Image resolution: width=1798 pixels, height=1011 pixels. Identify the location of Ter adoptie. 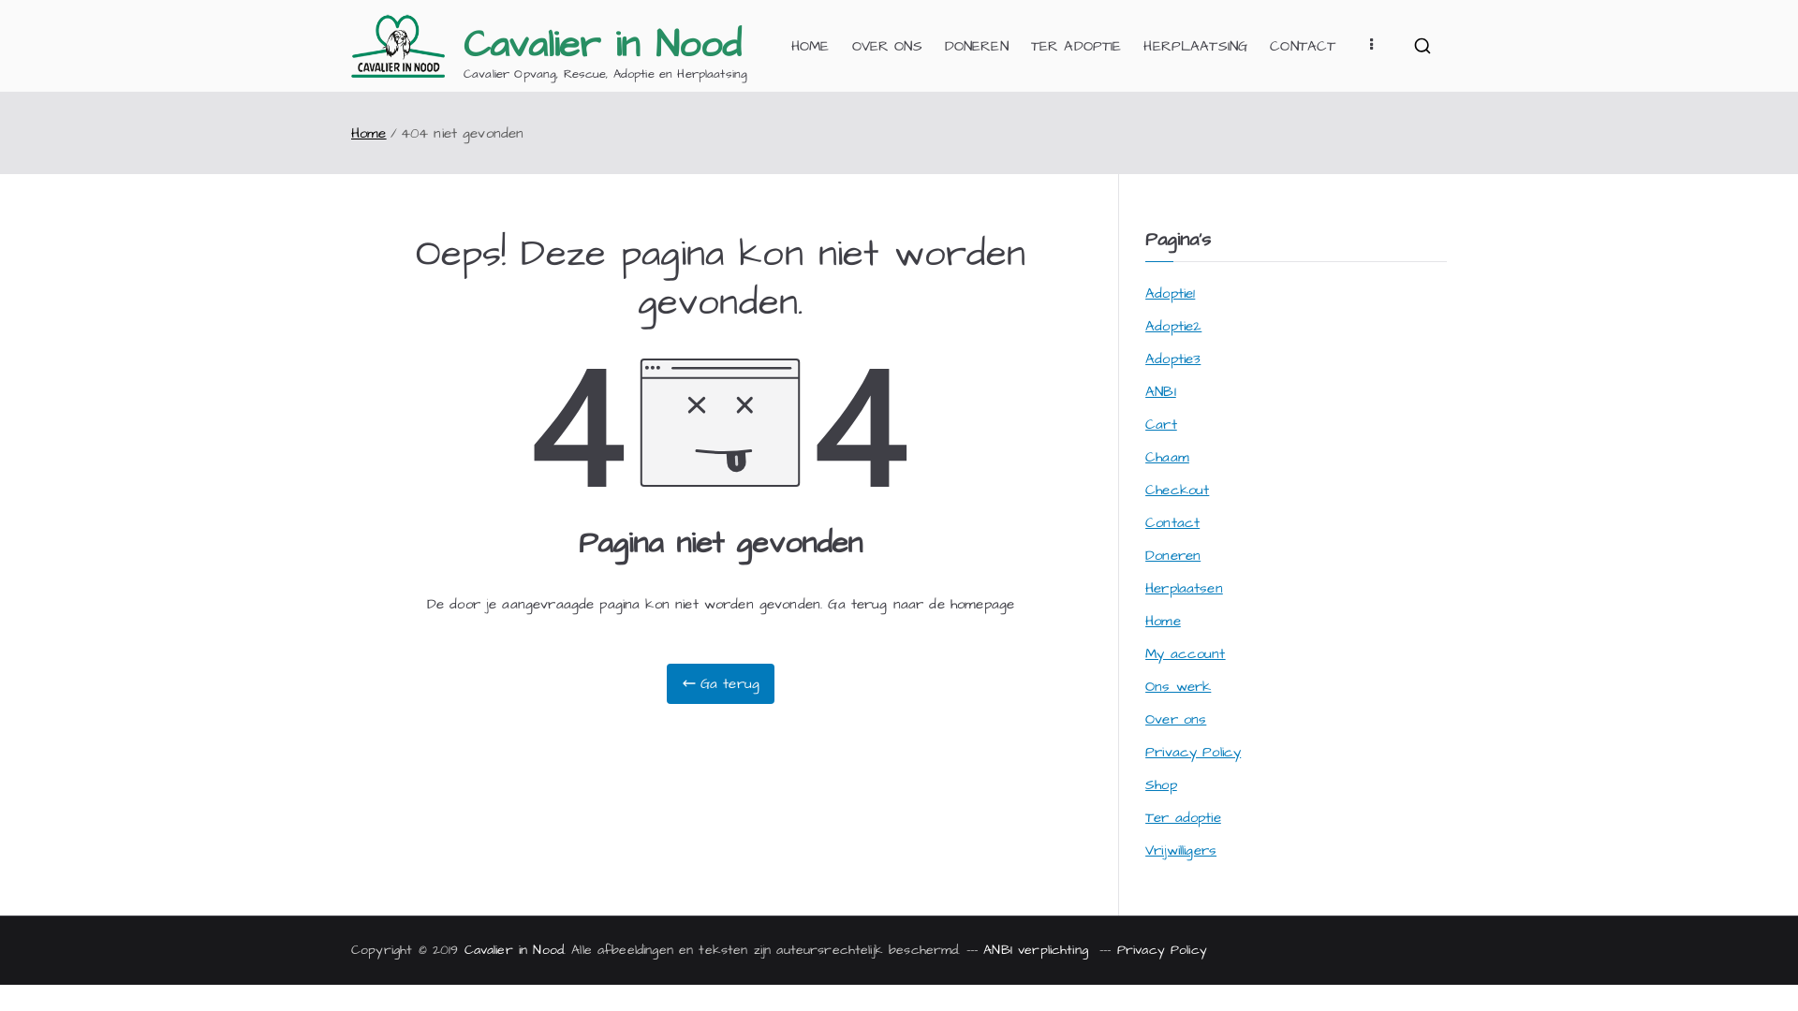
(1184, 818).